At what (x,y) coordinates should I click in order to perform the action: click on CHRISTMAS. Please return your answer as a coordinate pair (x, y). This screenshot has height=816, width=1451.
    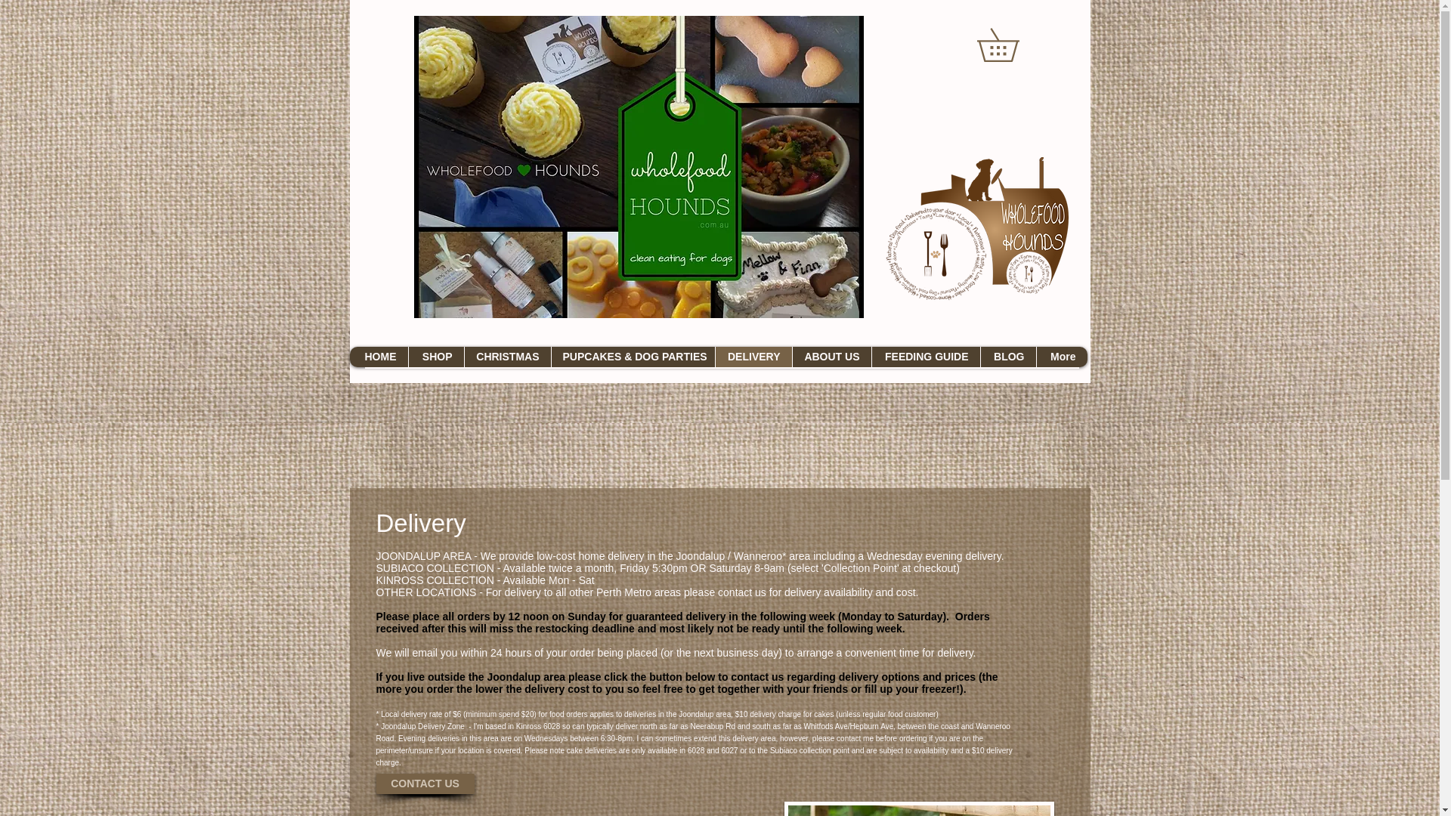
    Looking at the image, I should click on (508, 357).